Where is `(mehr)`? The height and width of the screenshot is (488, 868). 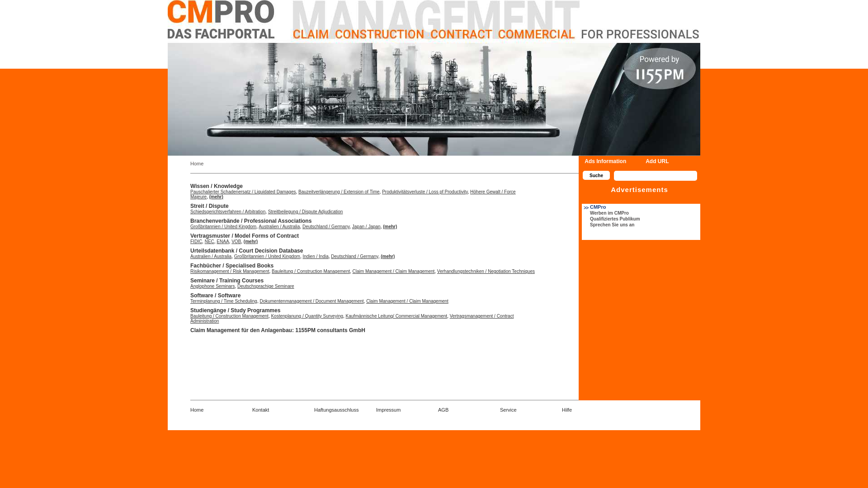
(mehr) is located at coordinates (216, 197).